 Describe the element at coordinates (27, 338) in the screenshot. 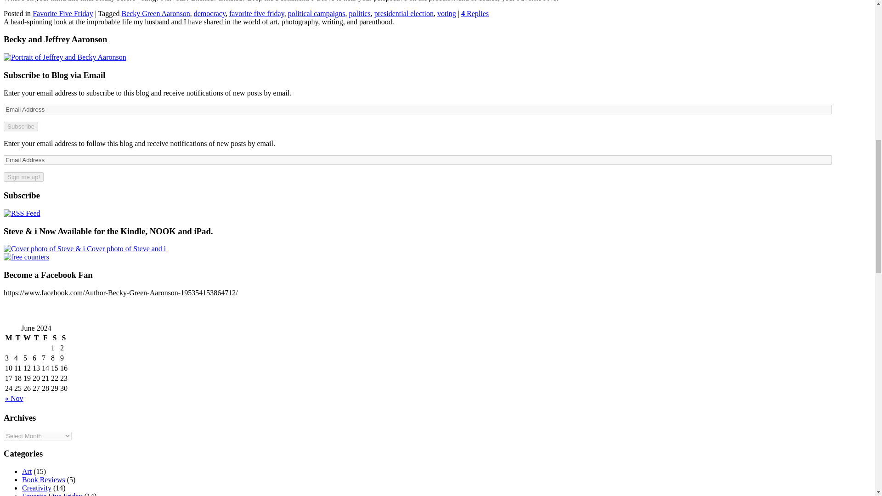

I see `Wednesday` at that location.